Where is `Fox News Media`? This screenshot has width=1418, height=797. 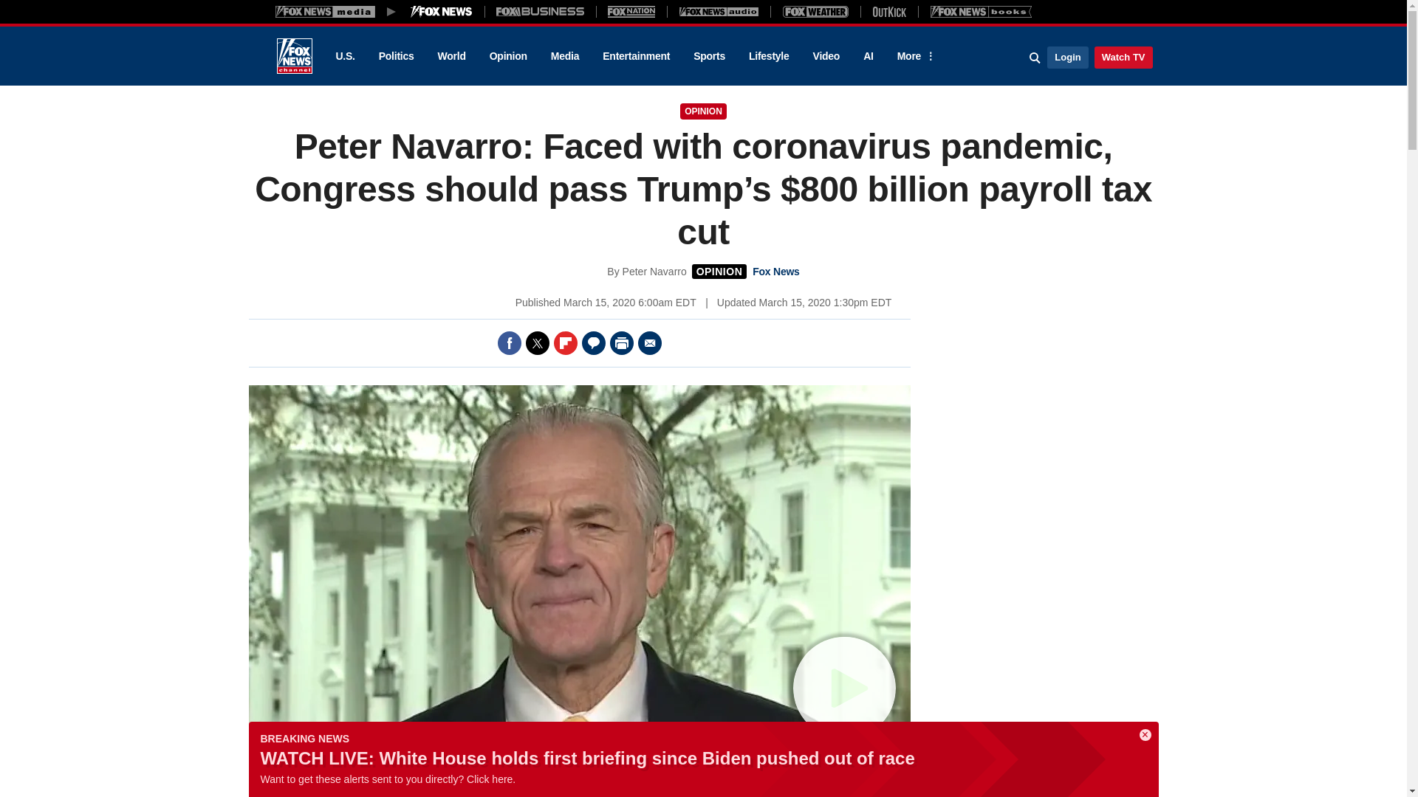 Fox News Media is located at coordinates (442, 11).